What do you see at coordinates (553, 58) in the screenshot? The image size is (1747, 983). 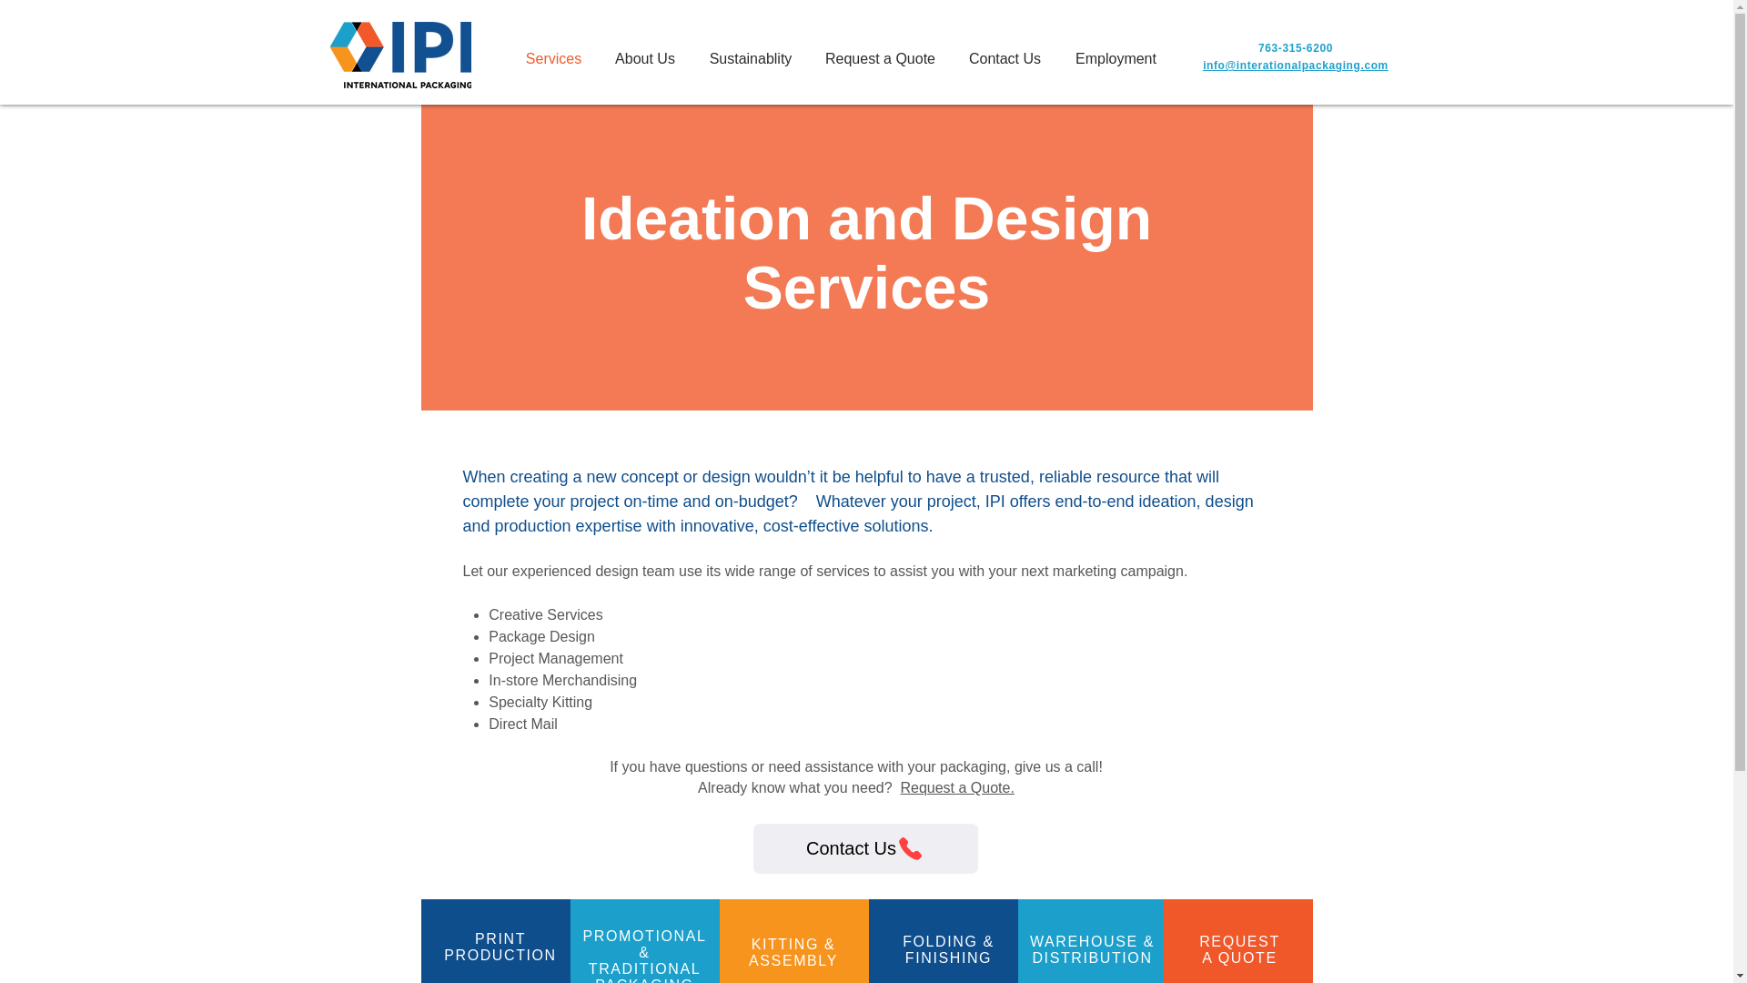 I see `763-315-6200` at bounding box center [553, 58].